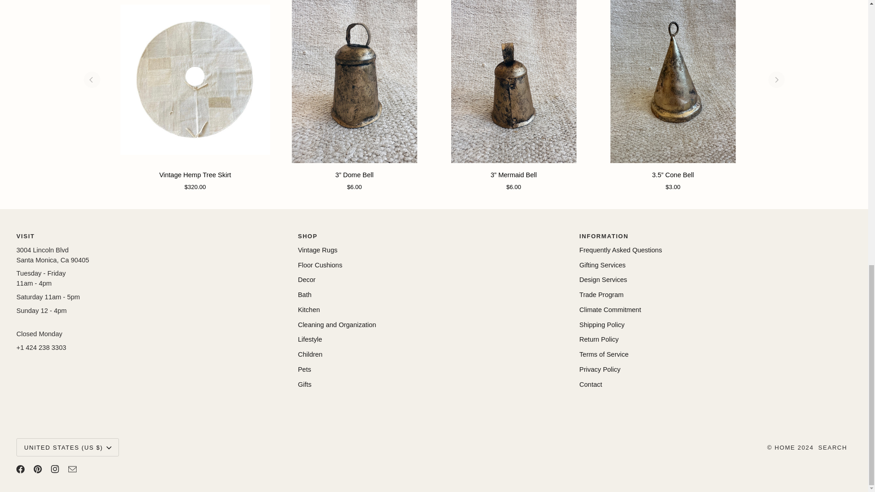 The width and height of the screenshot is (875, 492). What do you see at coordinates (20, 469) in the screenshot?
I see `Facebook` at bounding box center [20, 469].